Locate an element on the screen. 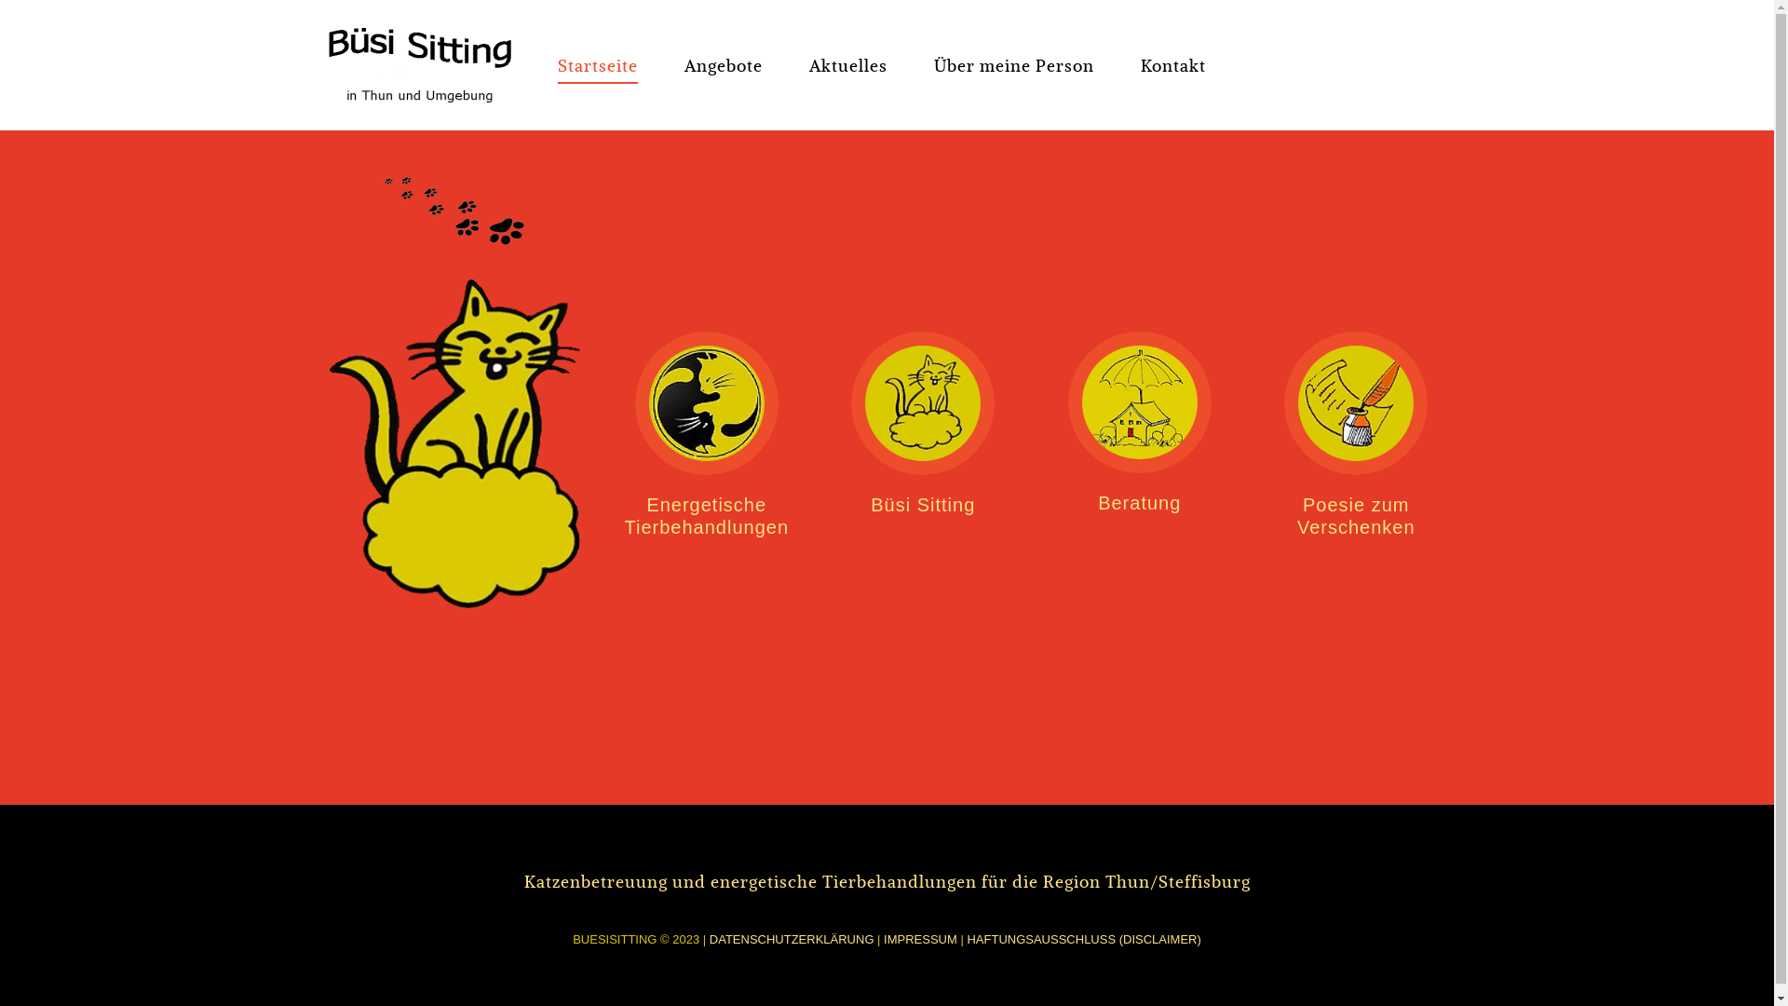 Image resolution: width=1788 pixels, height=1006 pixels. Angebote is located at coordinates (723, 65).